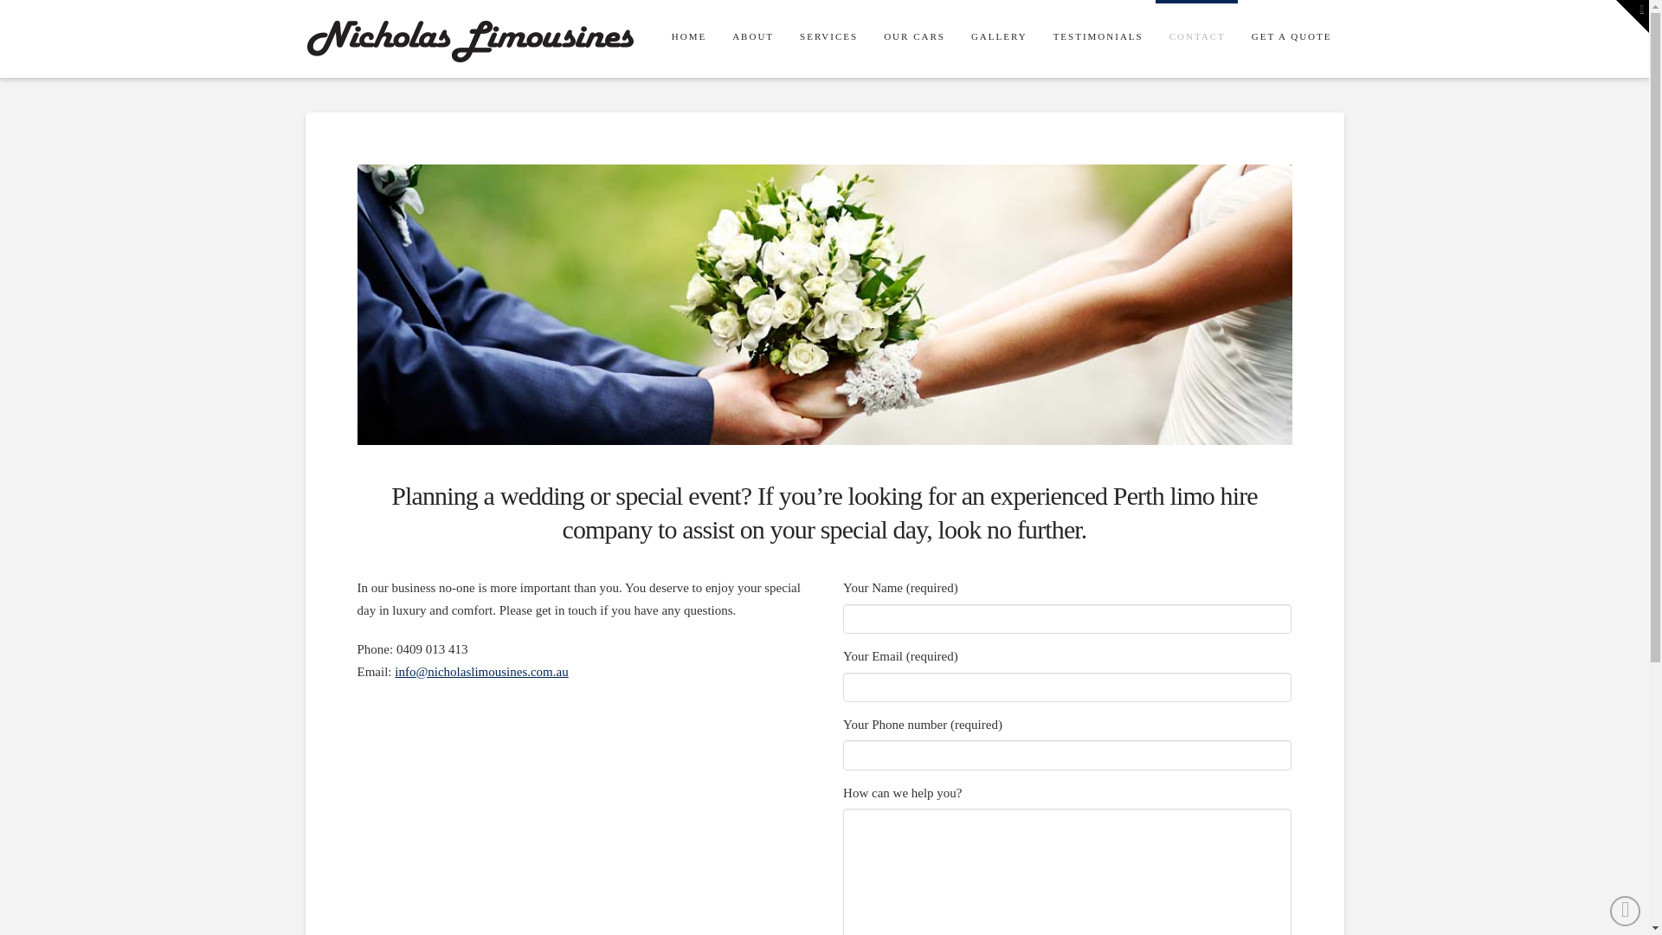 This screenshot has height=935, width=1662. Describe the element at coordinates (828, 39) in the screenshot. I see `SERVICES` at that location.